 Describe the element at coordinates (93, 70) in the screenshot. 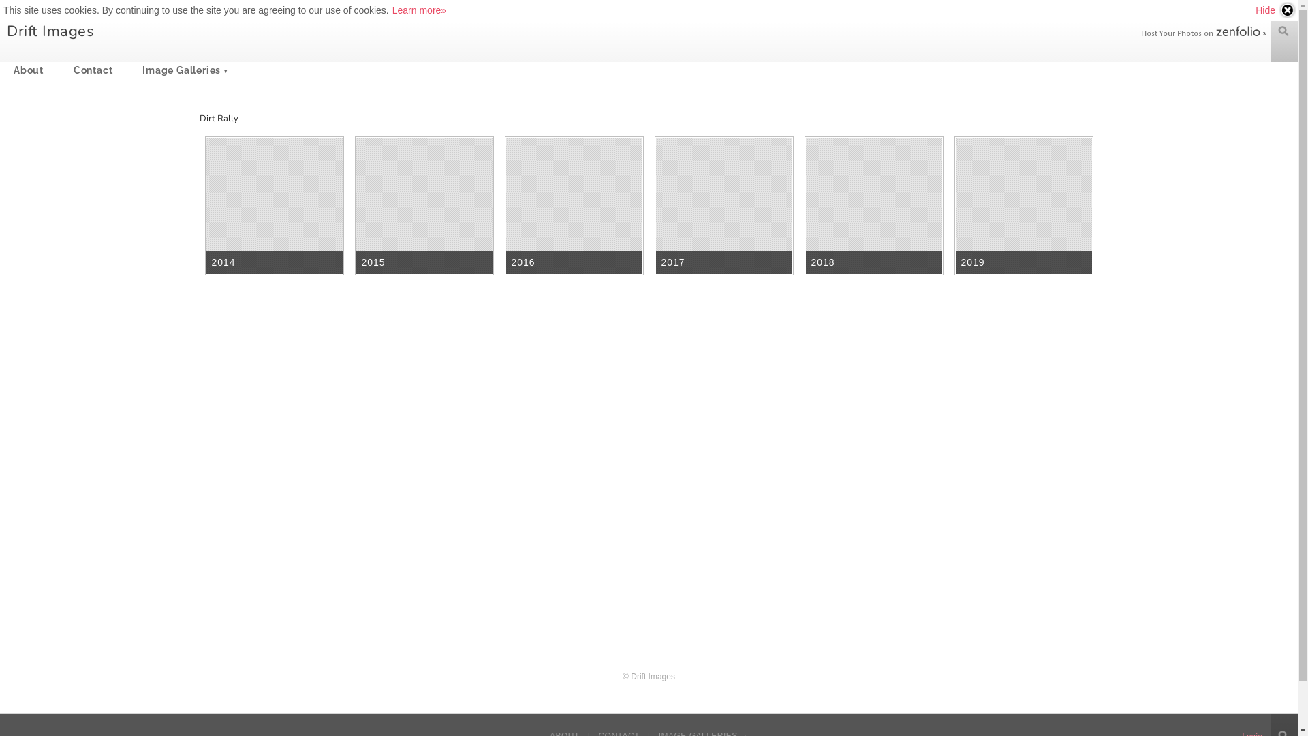

I see `Contact` at that location.